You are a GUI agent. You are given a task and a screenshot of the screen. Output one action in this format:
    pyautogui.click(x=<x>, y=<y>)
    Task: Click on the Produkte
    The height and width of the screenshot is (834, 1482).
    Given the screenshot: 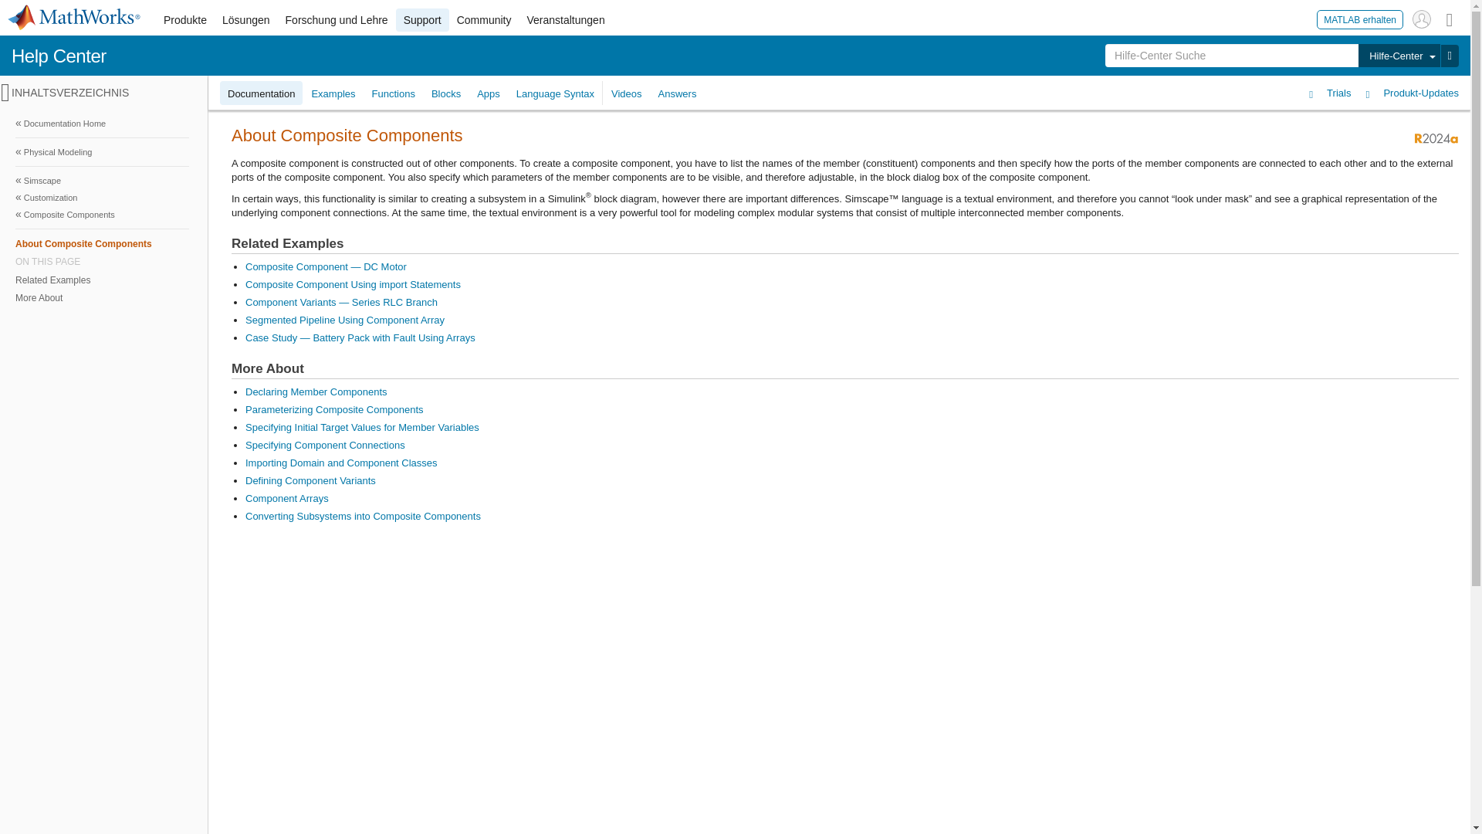 What is the action you would take?
    pyautogui.click(x=185, y=20)
    